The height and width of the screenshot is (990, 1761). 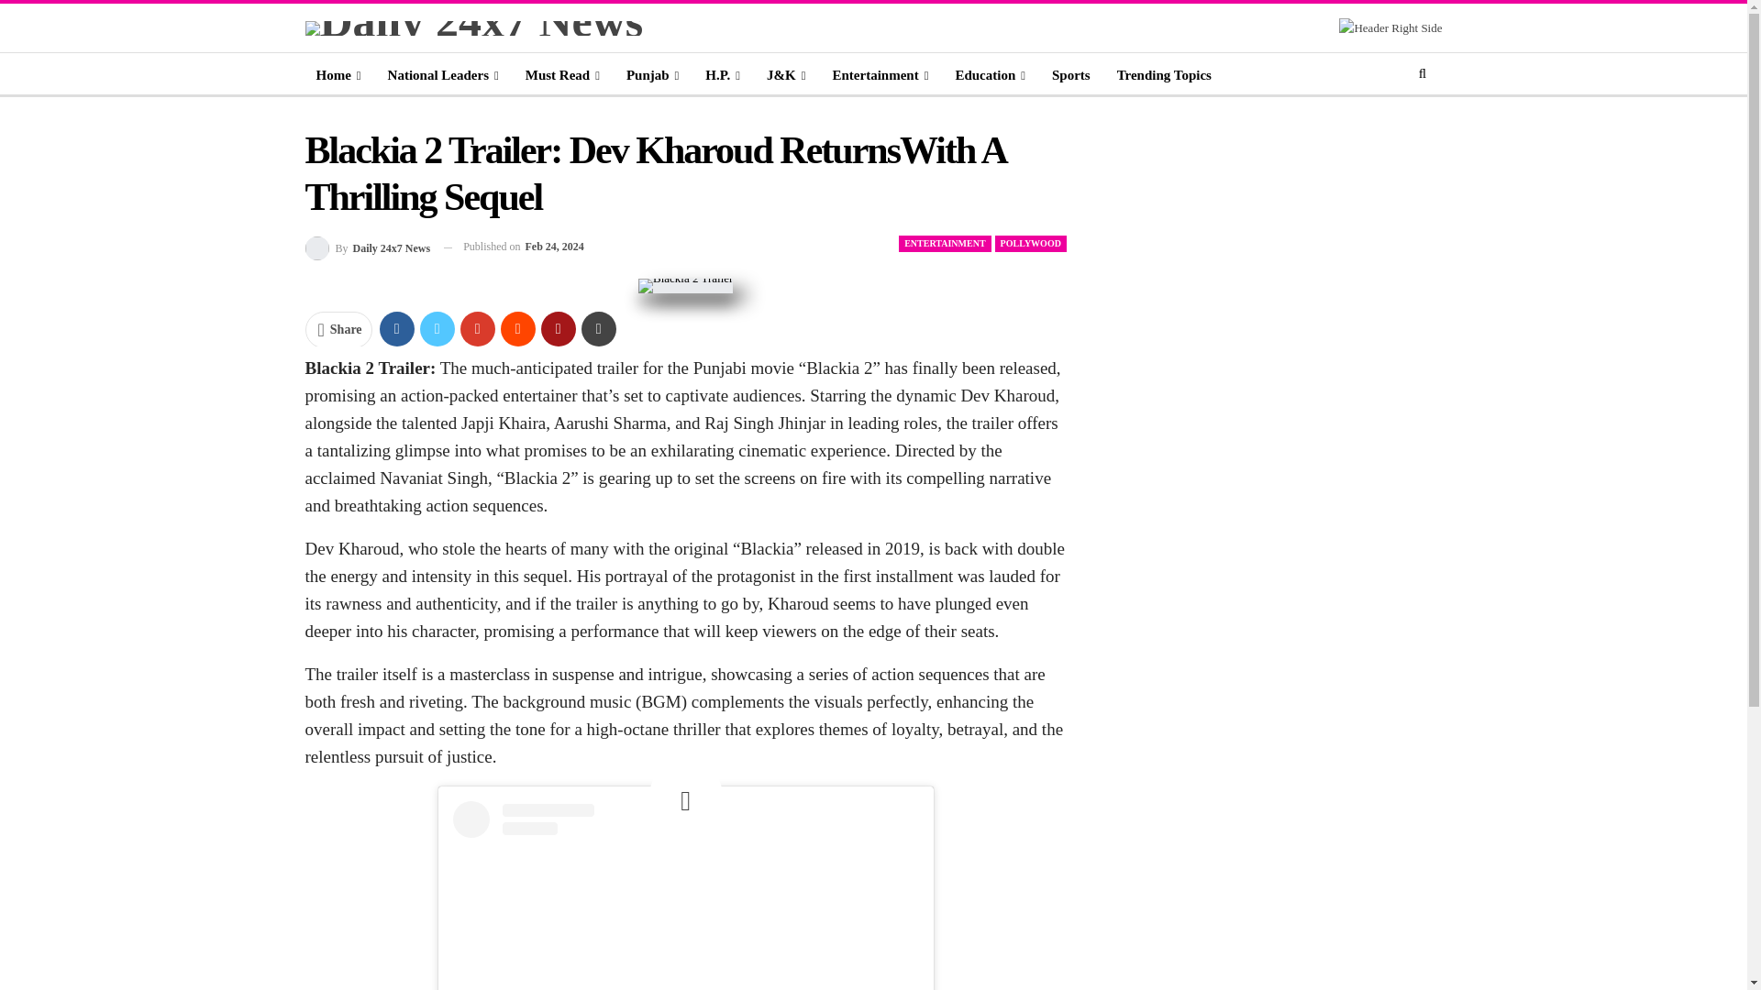 What do you see at coordinates (652, 75) in the screenshot?
I see `Punjab` at bounding box center [652, 75].